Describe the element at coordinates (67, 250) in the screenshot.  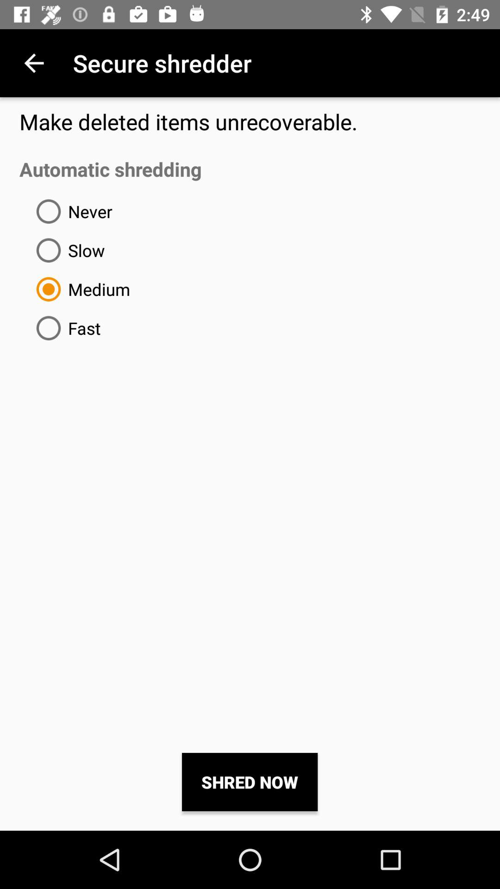
I see `turn on the slow` at that location.